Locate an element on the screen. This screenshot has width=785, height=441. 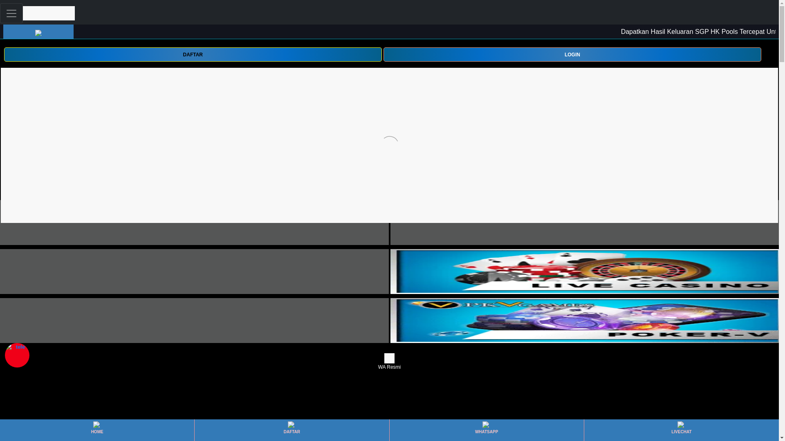
LOGIN is located at coordinates (572, 54).